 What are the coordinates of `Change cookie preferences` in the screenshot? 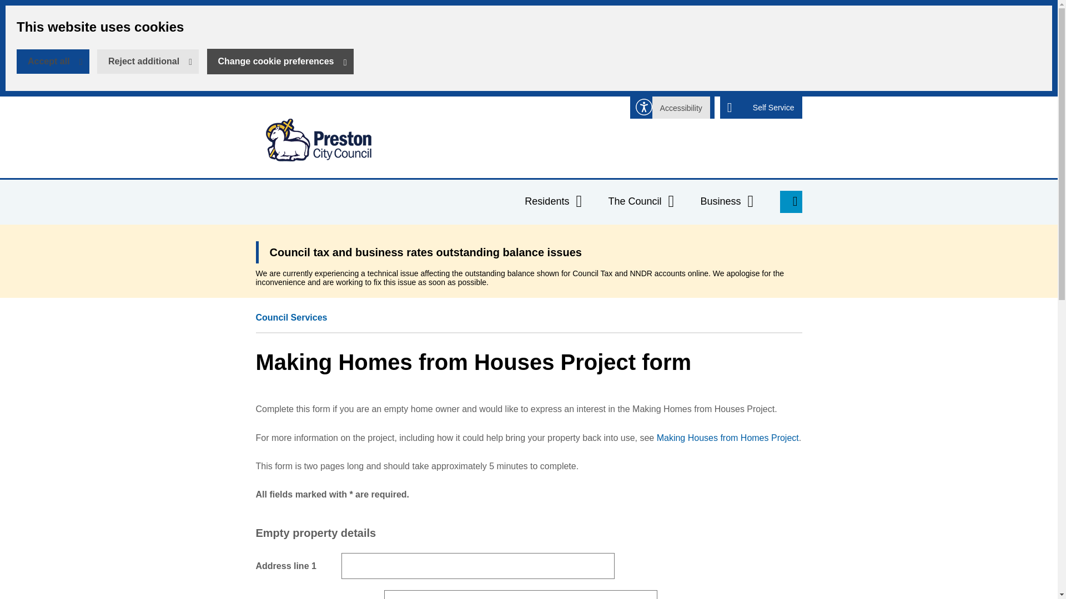 It's located at (643, 202).